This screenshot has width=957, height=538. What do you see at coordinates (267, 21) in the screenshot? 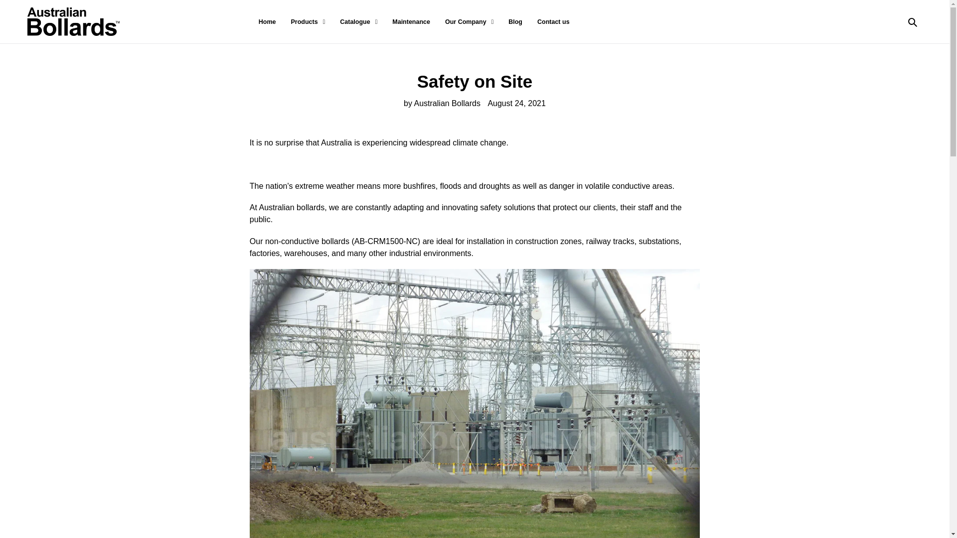
I see `Home` at bounding box center [267, 21].